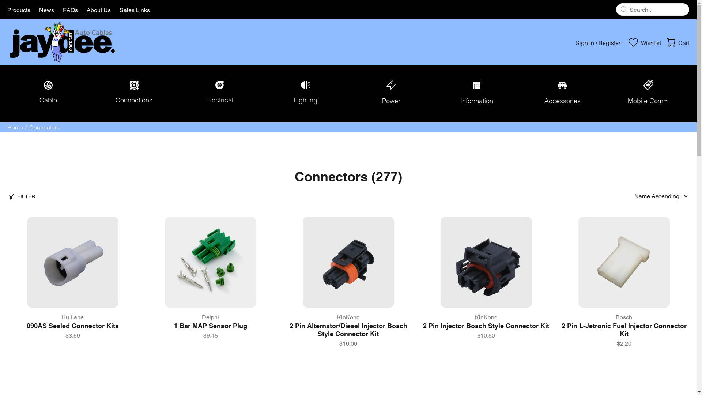 Image resolution: width=702 pixels, height=395 pixels. I want to click on 2 Pin Injector Bosch Style Connector Kit, so click(486, 326).